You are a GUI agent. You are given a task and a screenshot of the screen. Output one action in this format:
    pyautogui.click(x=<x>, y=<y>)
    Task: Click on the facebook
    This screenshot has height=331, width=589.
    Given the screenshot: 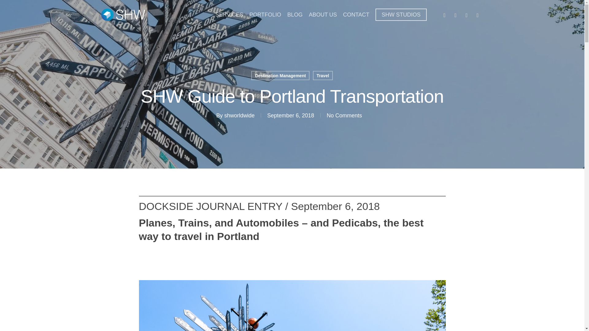 What is the action you would take?
    pyautogui.click(x=444, y=14)
    